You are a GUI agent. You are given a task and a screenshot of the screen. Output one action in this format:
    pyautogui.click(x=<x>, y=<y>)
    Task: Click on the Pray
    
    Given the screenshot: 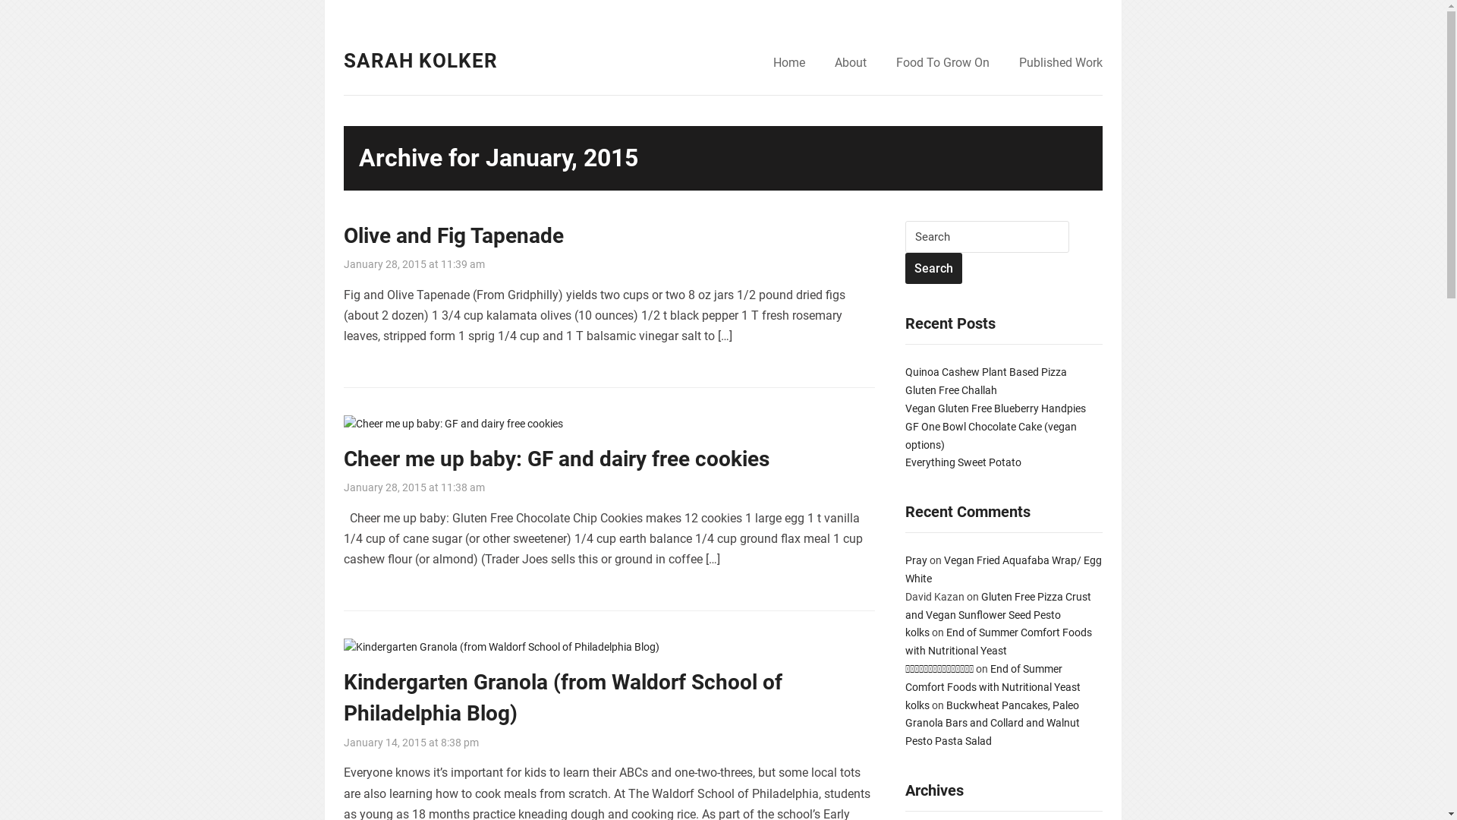 What is the action you would take?
    pyautogui.click(x=915, y=560)
    